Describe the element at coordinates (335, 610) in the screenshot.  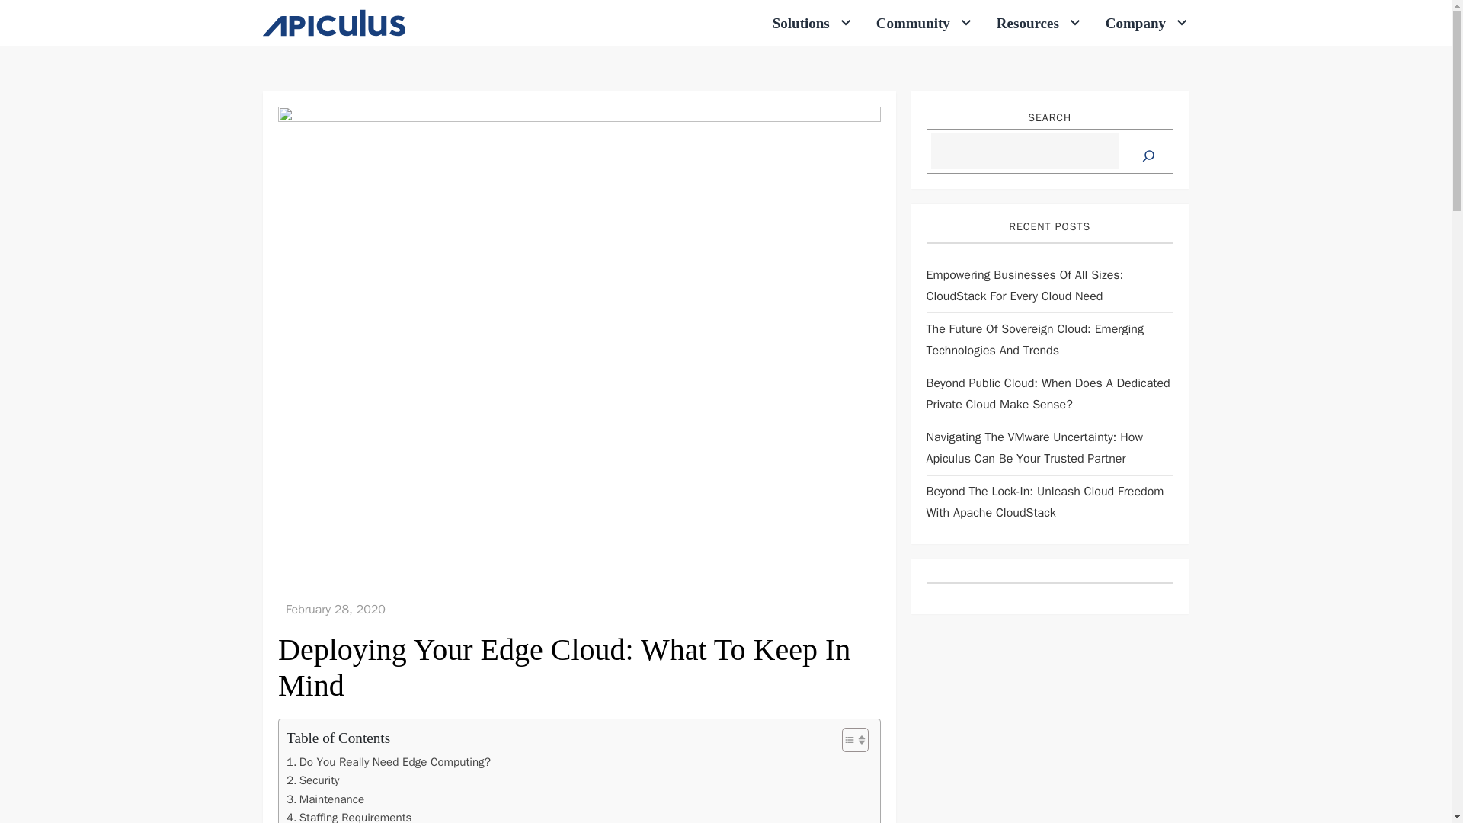
I see `February 28, 2020` at that location.